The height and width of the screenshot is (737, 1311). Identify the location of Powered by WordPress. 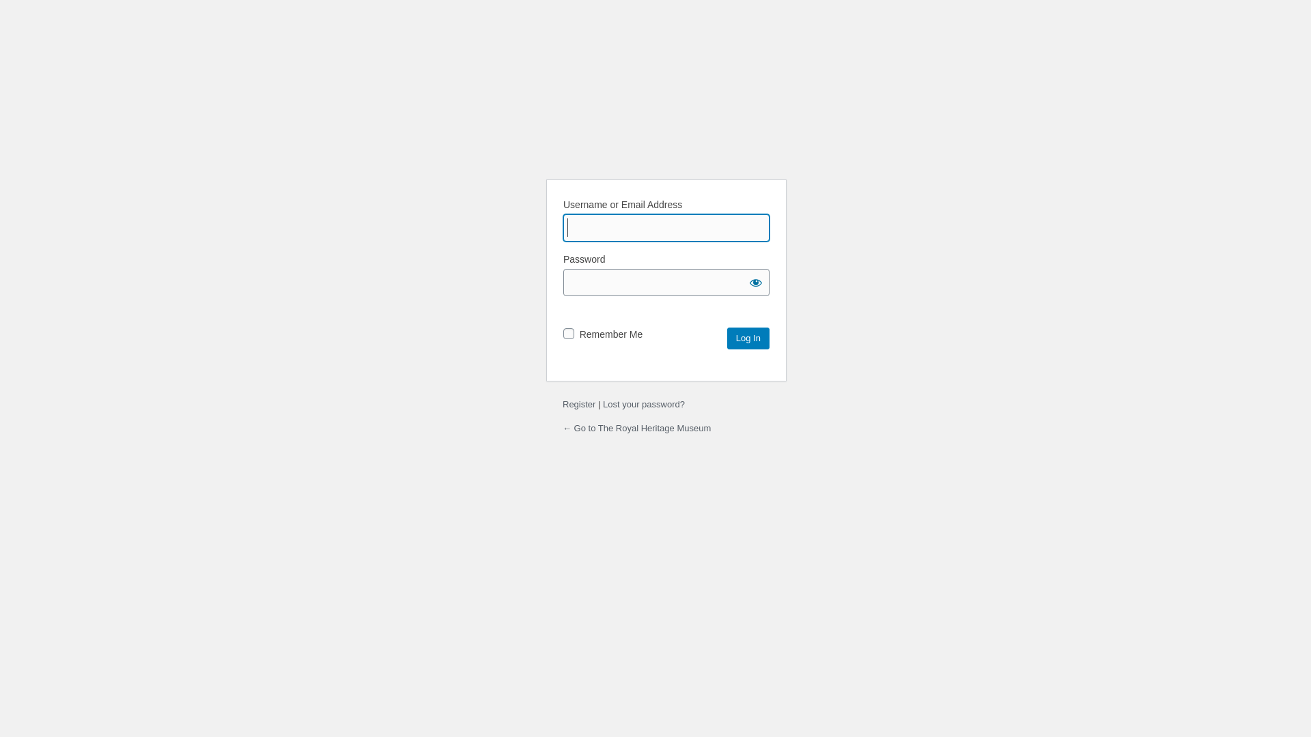
(655, 134).